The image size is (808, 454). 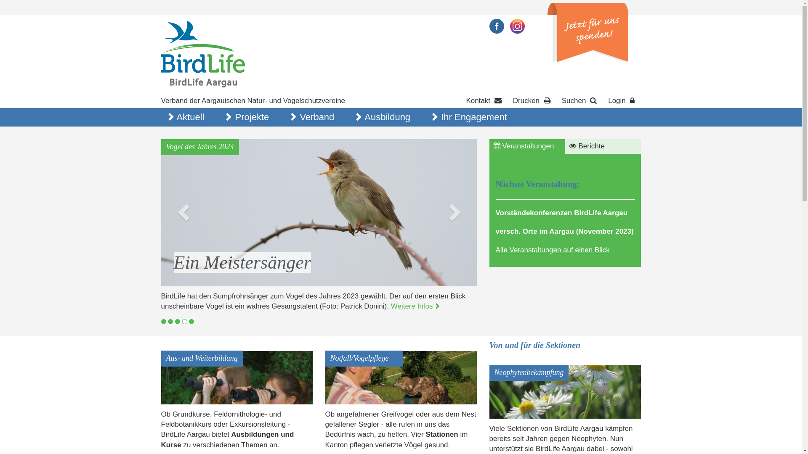 I want to click on Aktuell, so click(x=190, y=117).